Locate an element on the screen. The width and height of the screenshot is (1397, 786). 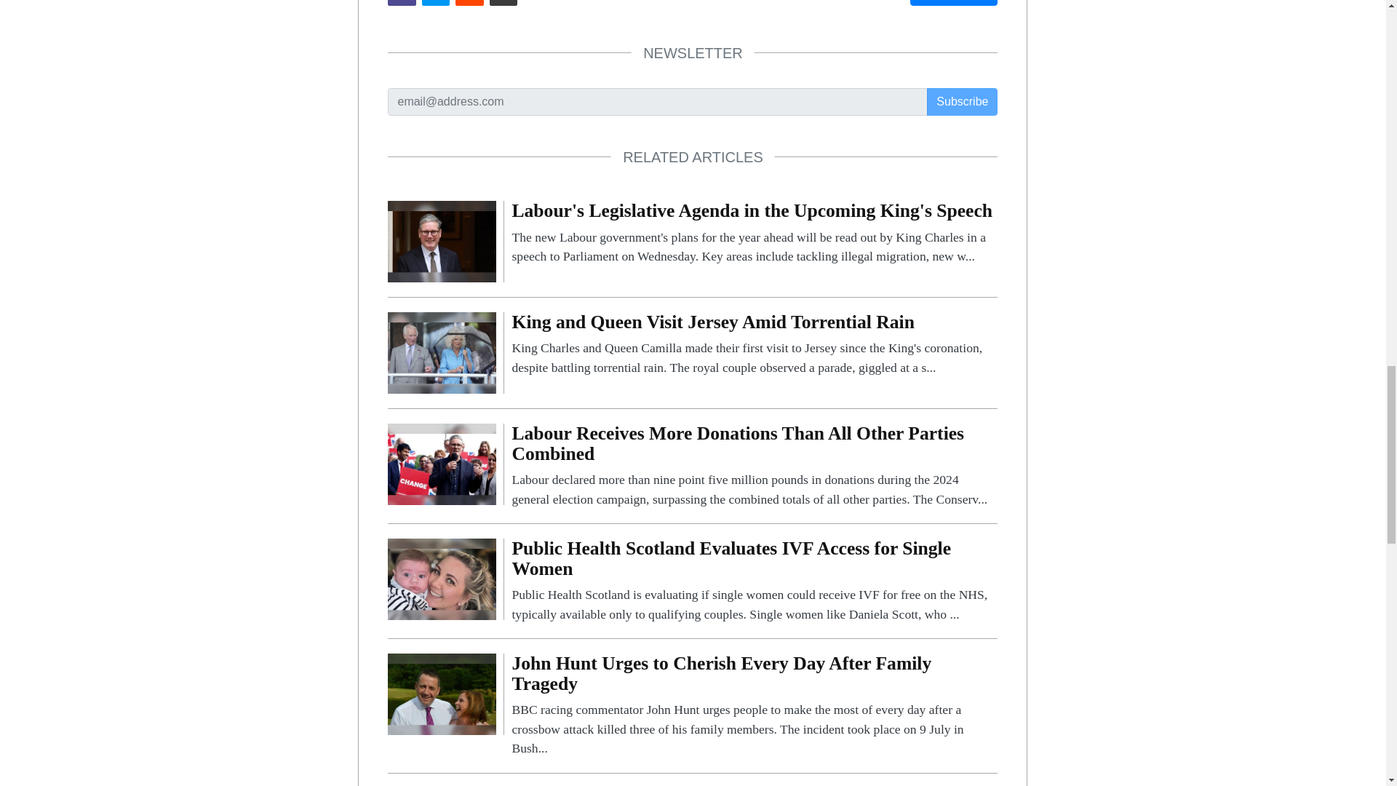
Subscribe is located at coordinates (962, 101).